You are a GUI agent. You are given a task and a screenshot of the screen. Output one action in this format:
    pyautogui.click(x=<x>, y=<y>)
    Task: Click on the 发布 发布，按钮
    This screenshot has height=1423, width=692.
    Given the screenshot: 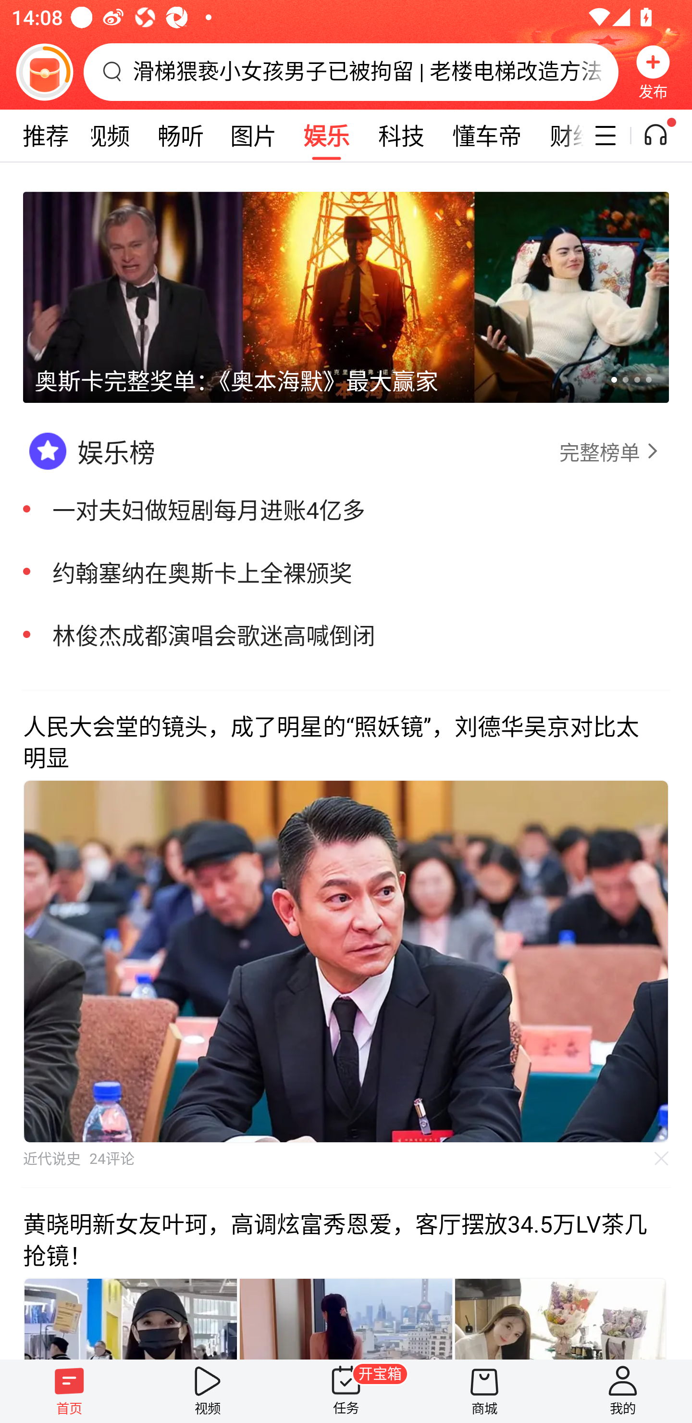 What is the action you would take?
    pyautogui.click(x=653, y=72)
    